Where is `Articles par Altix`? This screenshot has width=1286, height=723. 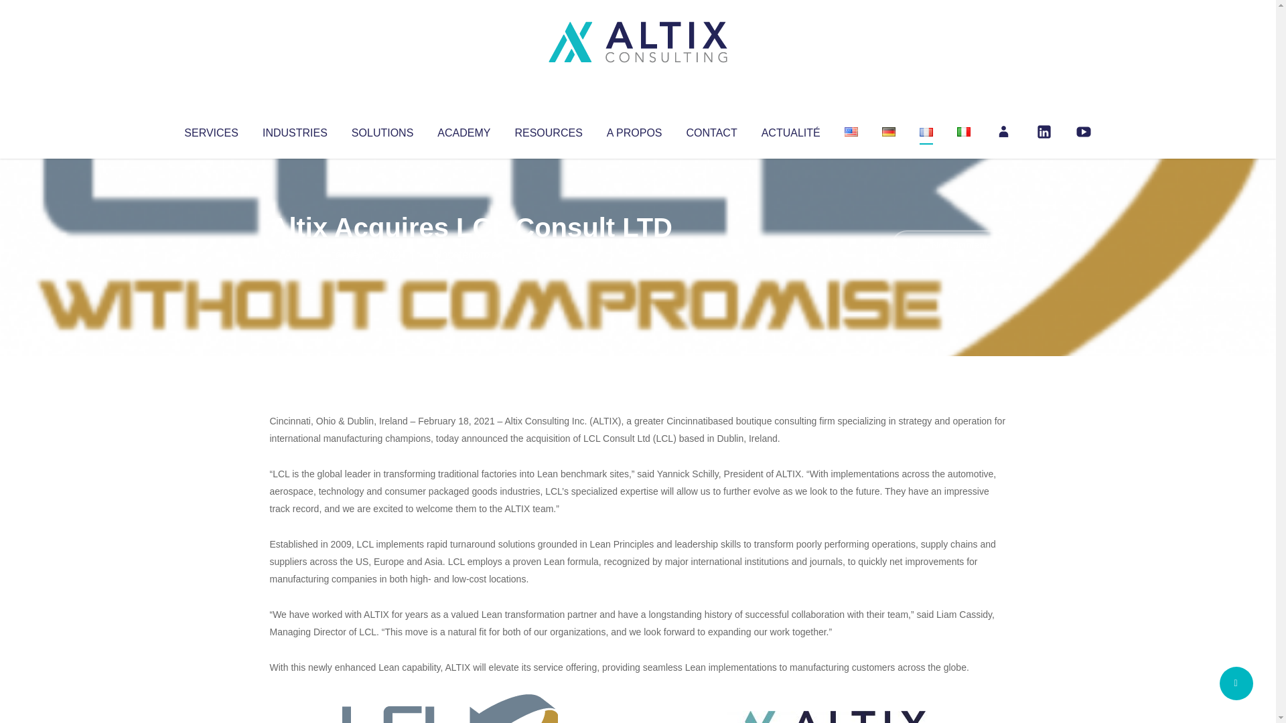 Articles par Altix is located at coordinates (295, 254).